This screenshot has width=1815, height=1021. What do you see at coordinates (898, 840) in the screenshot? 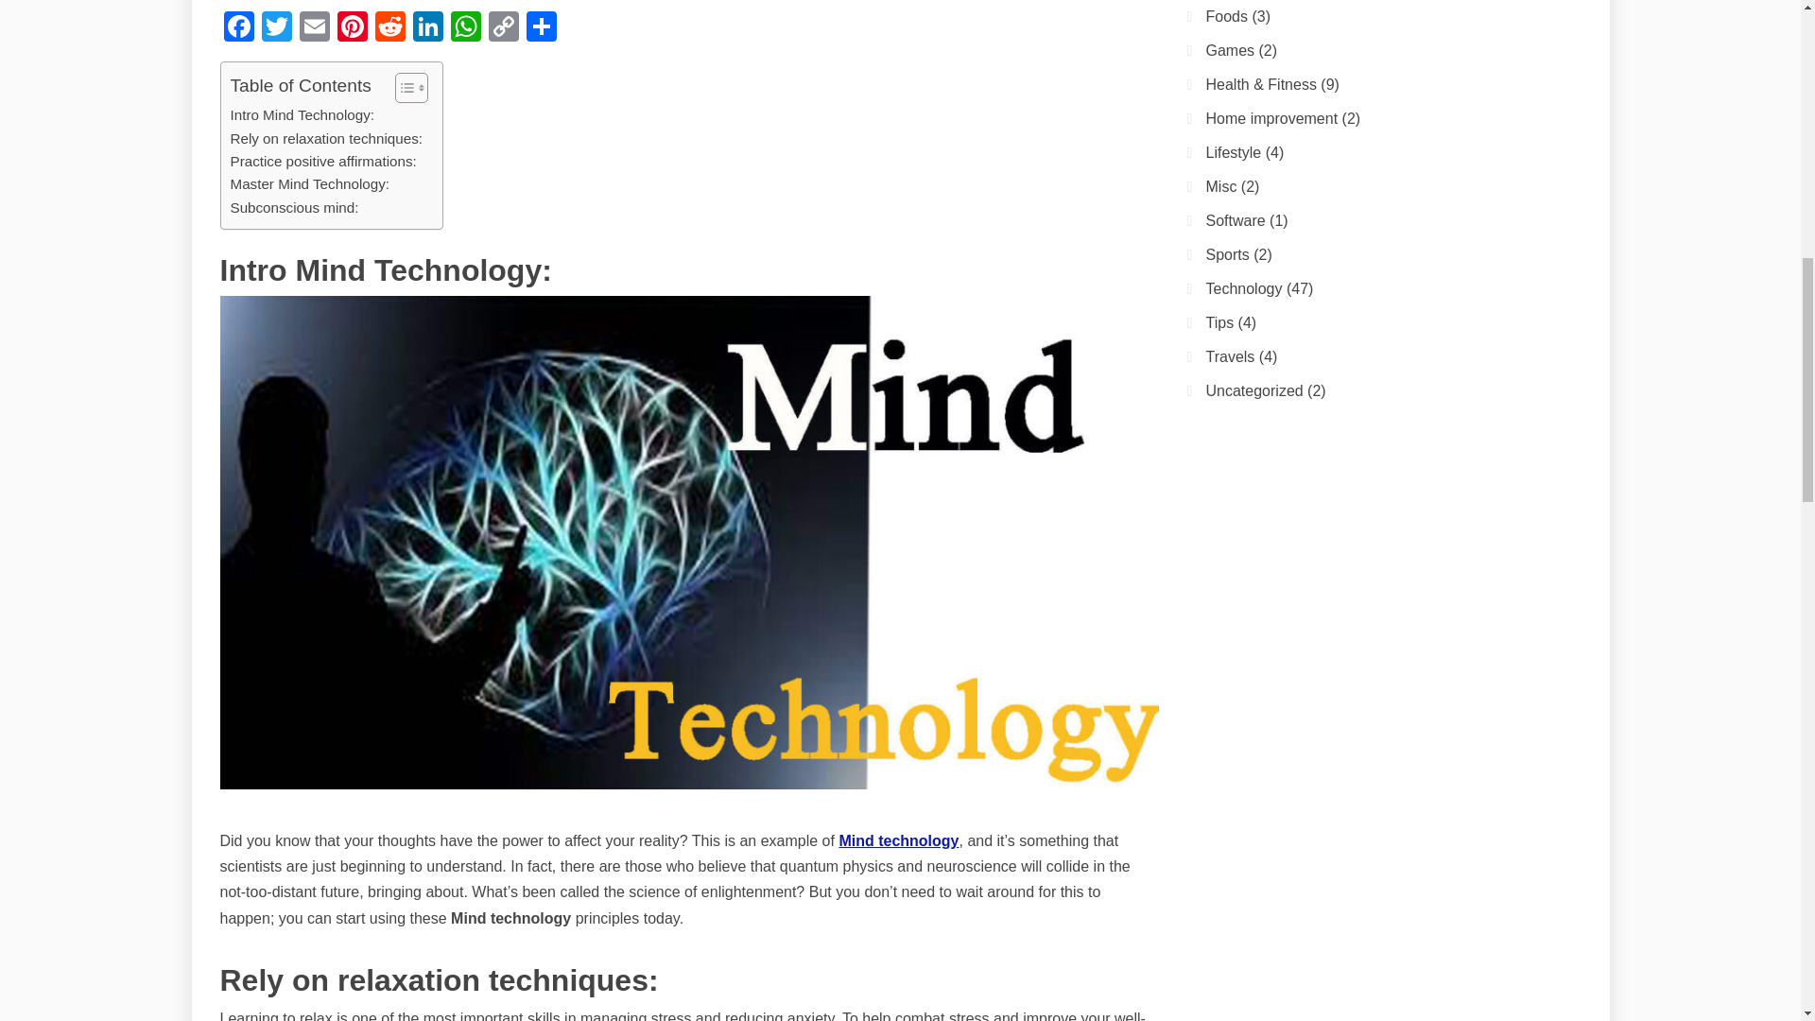
I see `Mind technology` at bounding box center [898, 840].